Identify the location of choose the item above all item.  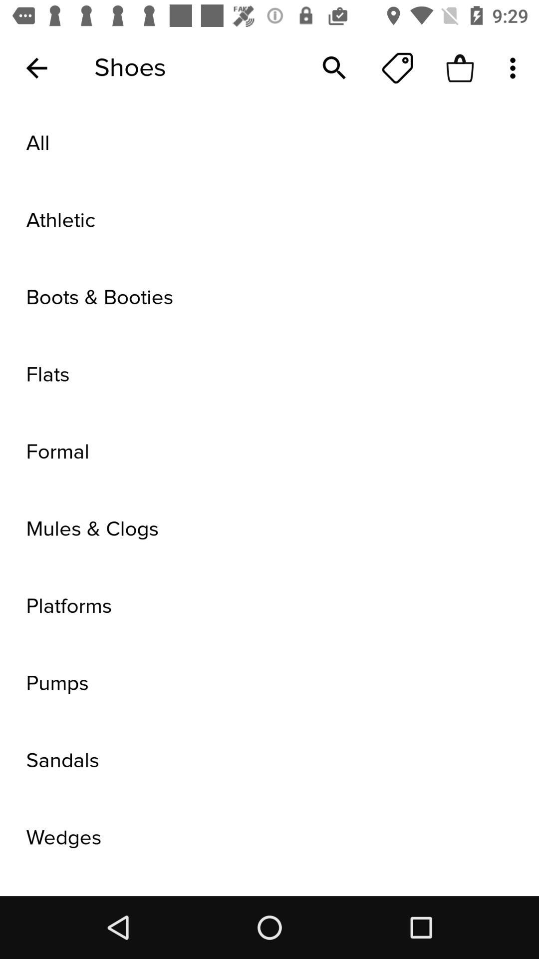
(334, 68).